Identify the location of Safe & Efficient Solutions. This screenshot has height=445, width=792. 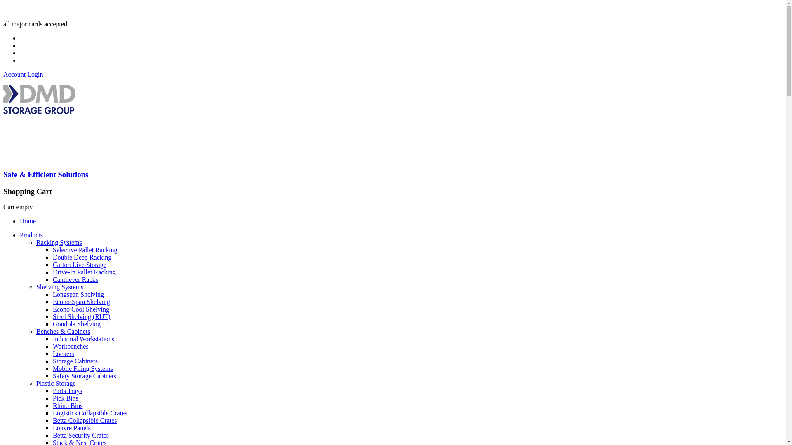
(393, 132).